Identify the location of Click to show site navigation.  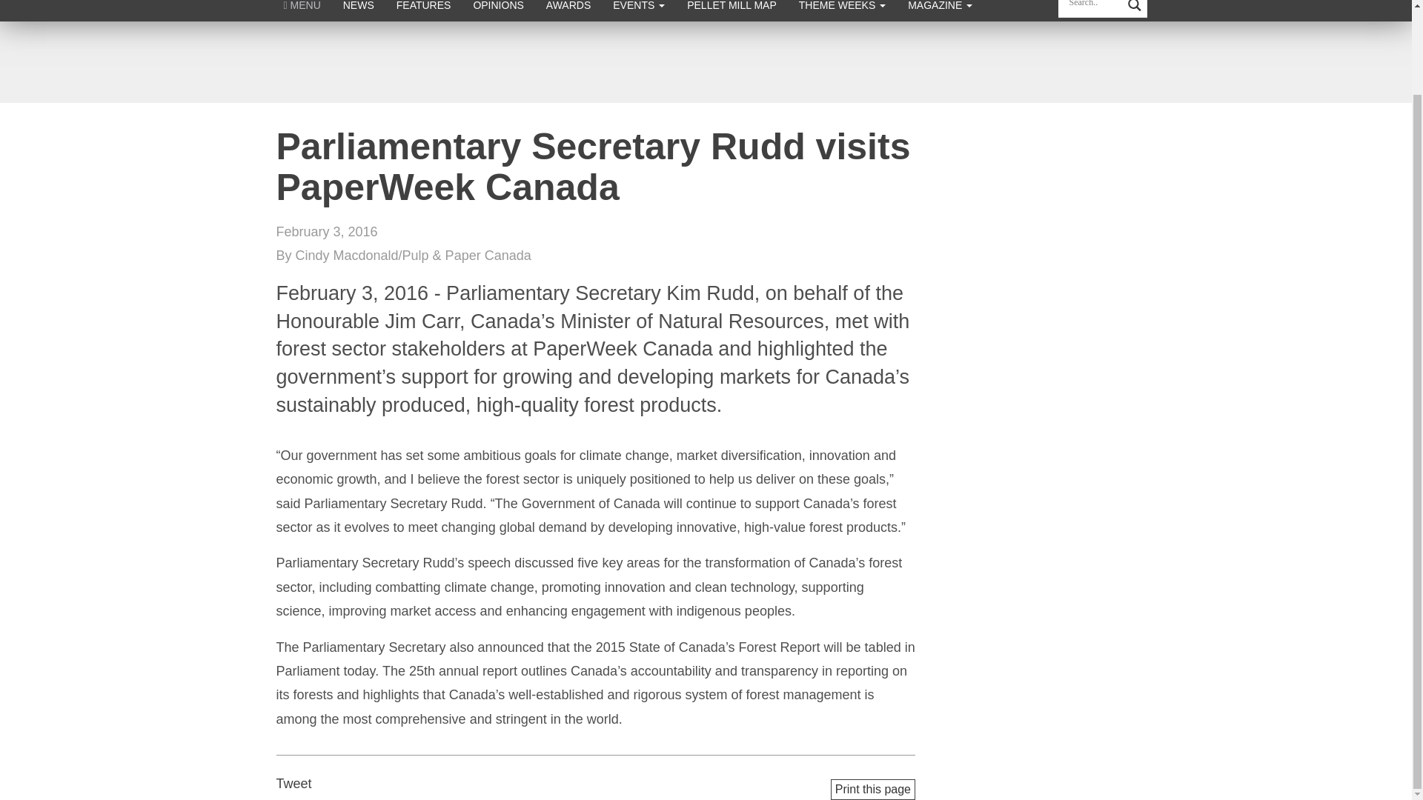
(302, 10).